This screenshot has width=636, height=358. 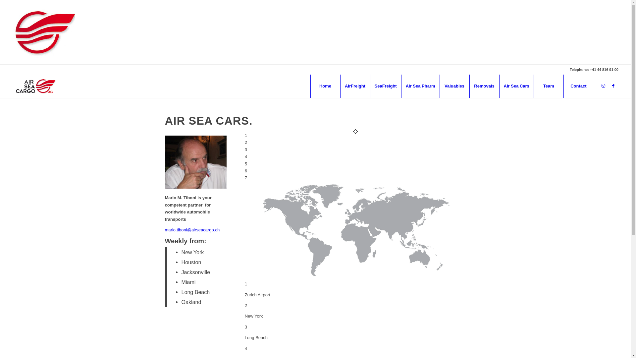 I want to click on AirFreight, so click(x=355, y=86).